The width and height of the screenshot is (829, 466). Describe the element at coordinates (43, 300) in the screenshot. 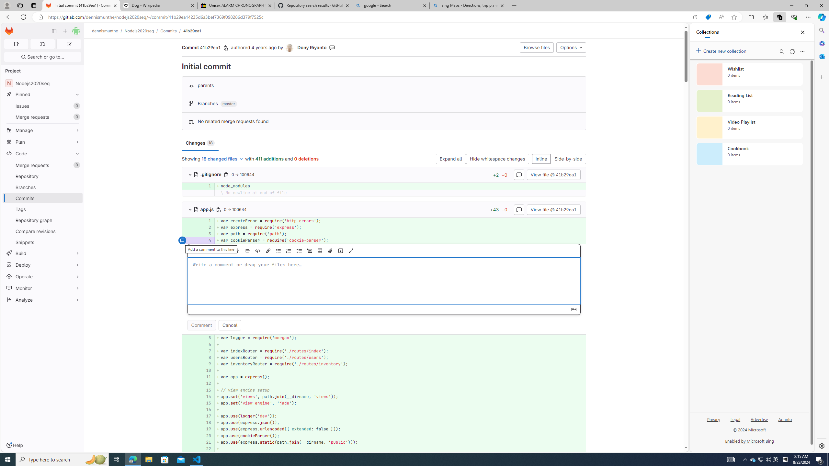

I see `Analyze` at that location.